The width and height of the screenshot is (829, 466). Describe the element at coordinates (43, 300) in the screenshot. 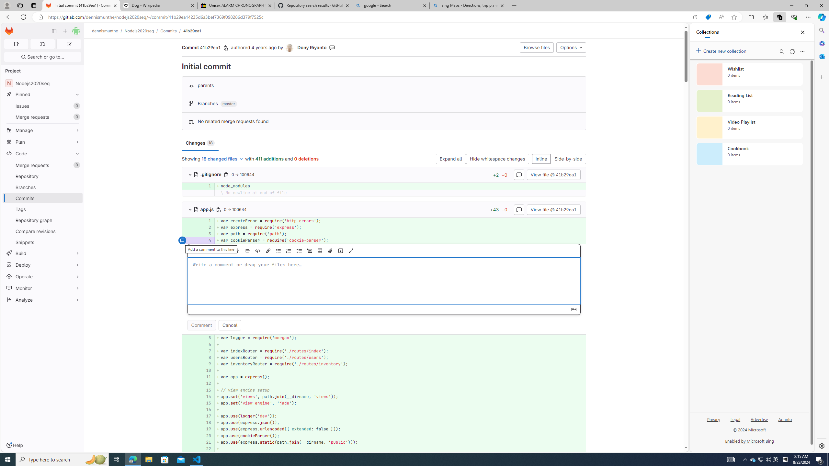

I see `Analyze` at that location.